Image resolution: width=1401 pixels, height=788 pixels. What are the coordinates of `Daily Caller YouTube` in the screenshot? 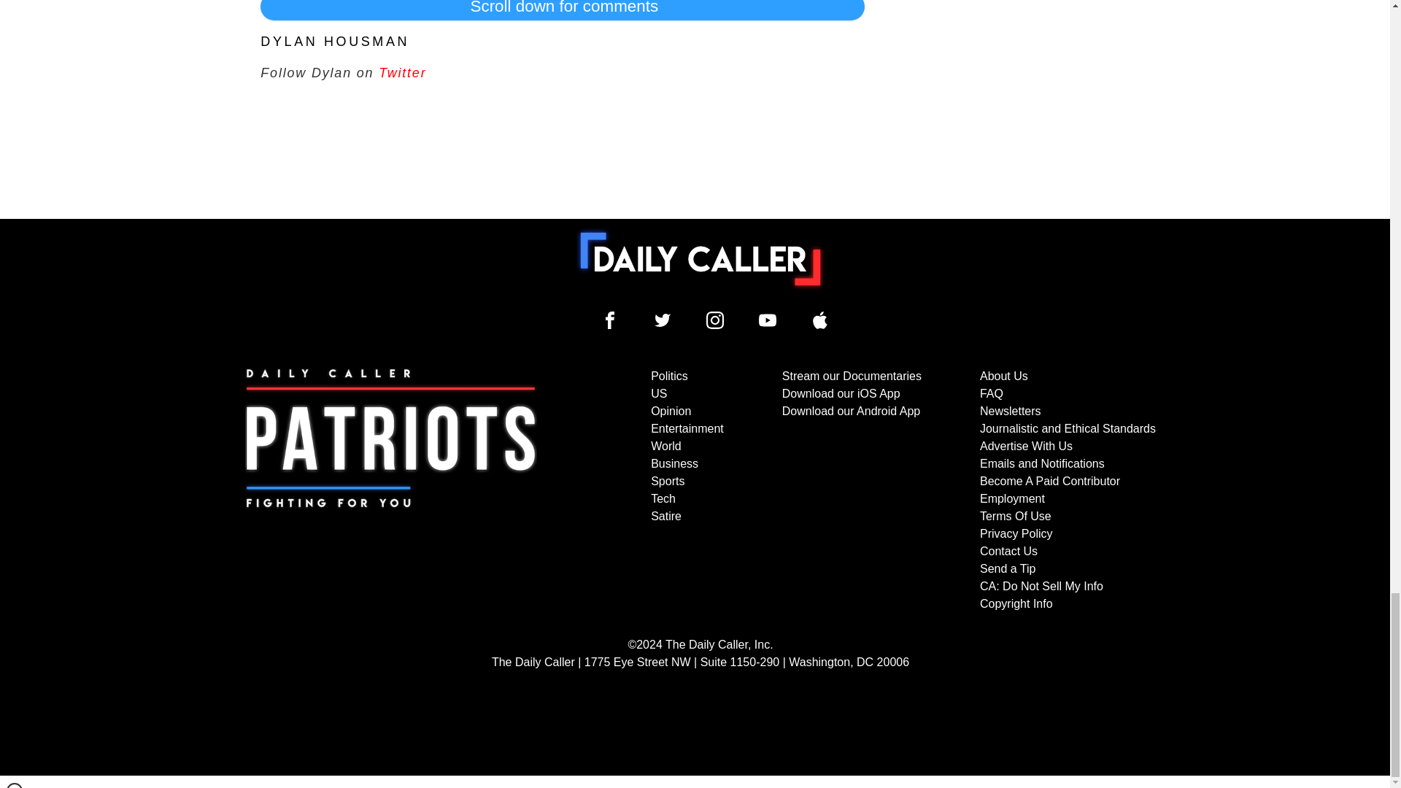 It's located at (768, 320).